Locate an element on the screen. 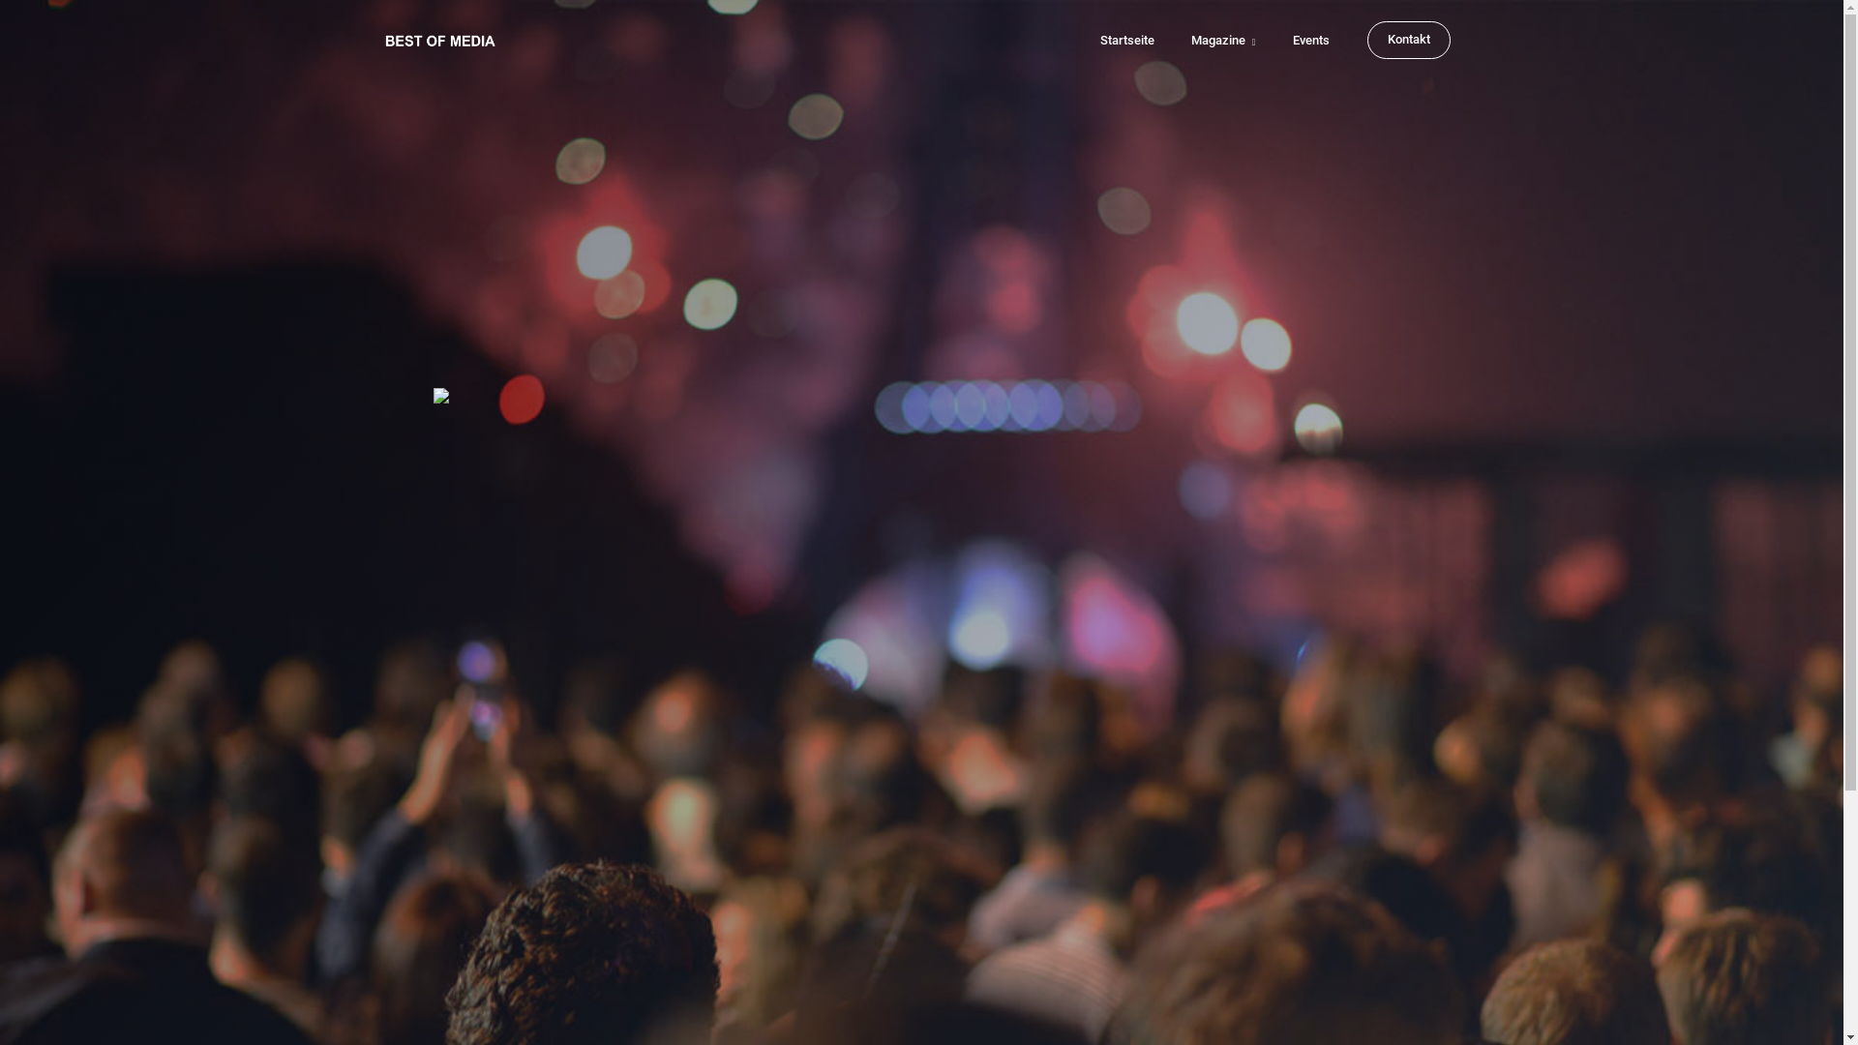  Events is located at coordinates (1311, 41).